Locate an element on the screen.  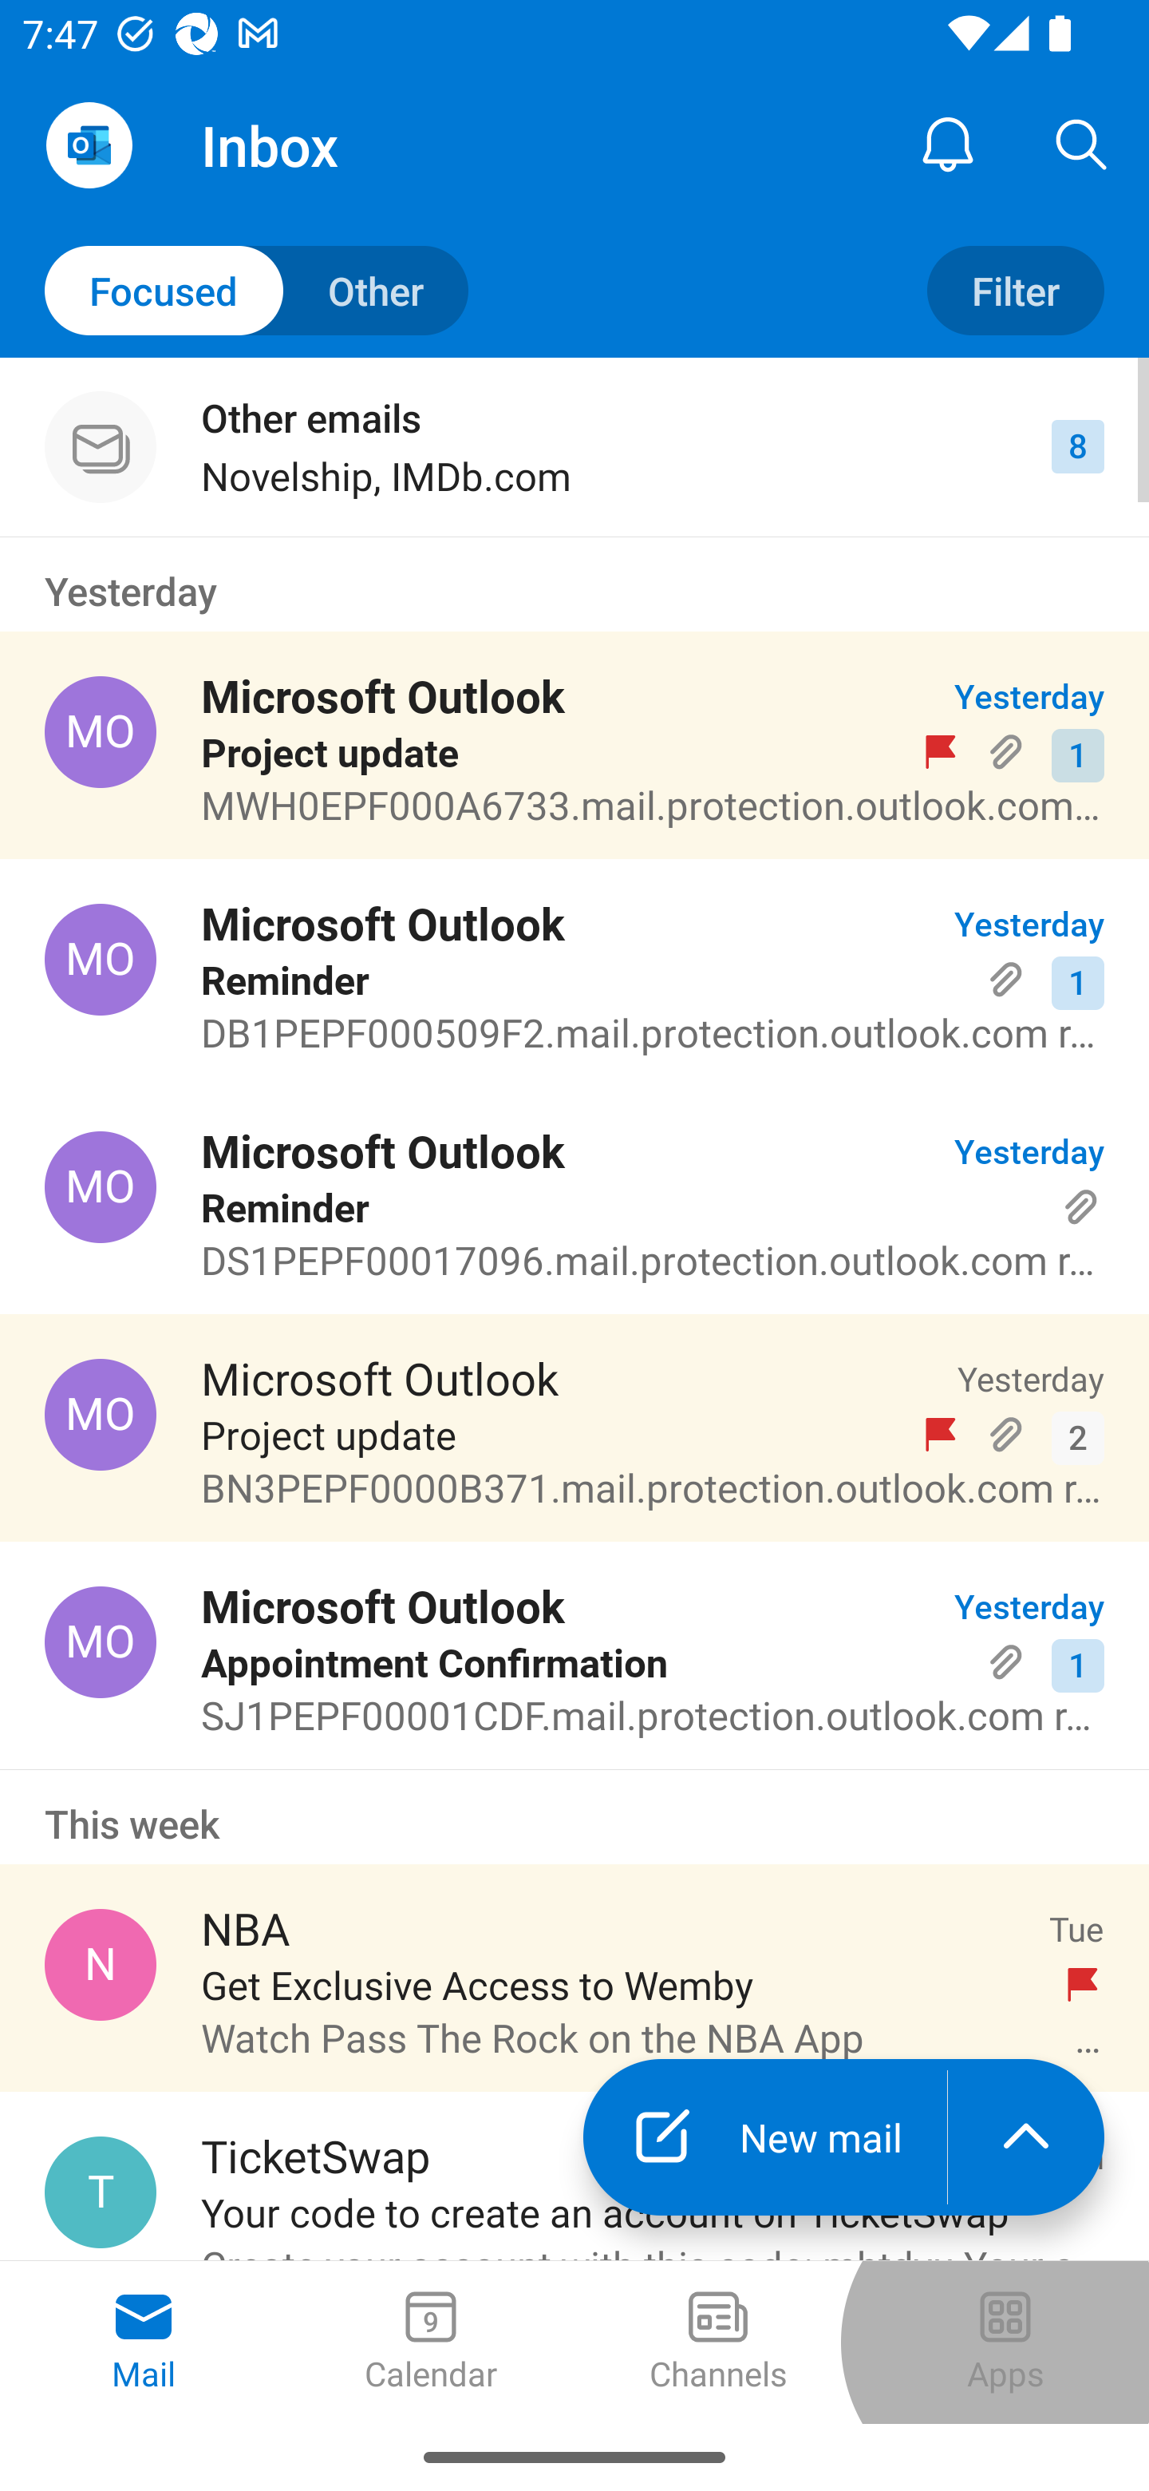
NBA, NBA@email.nba.com is located at coordinates (101, 1964).